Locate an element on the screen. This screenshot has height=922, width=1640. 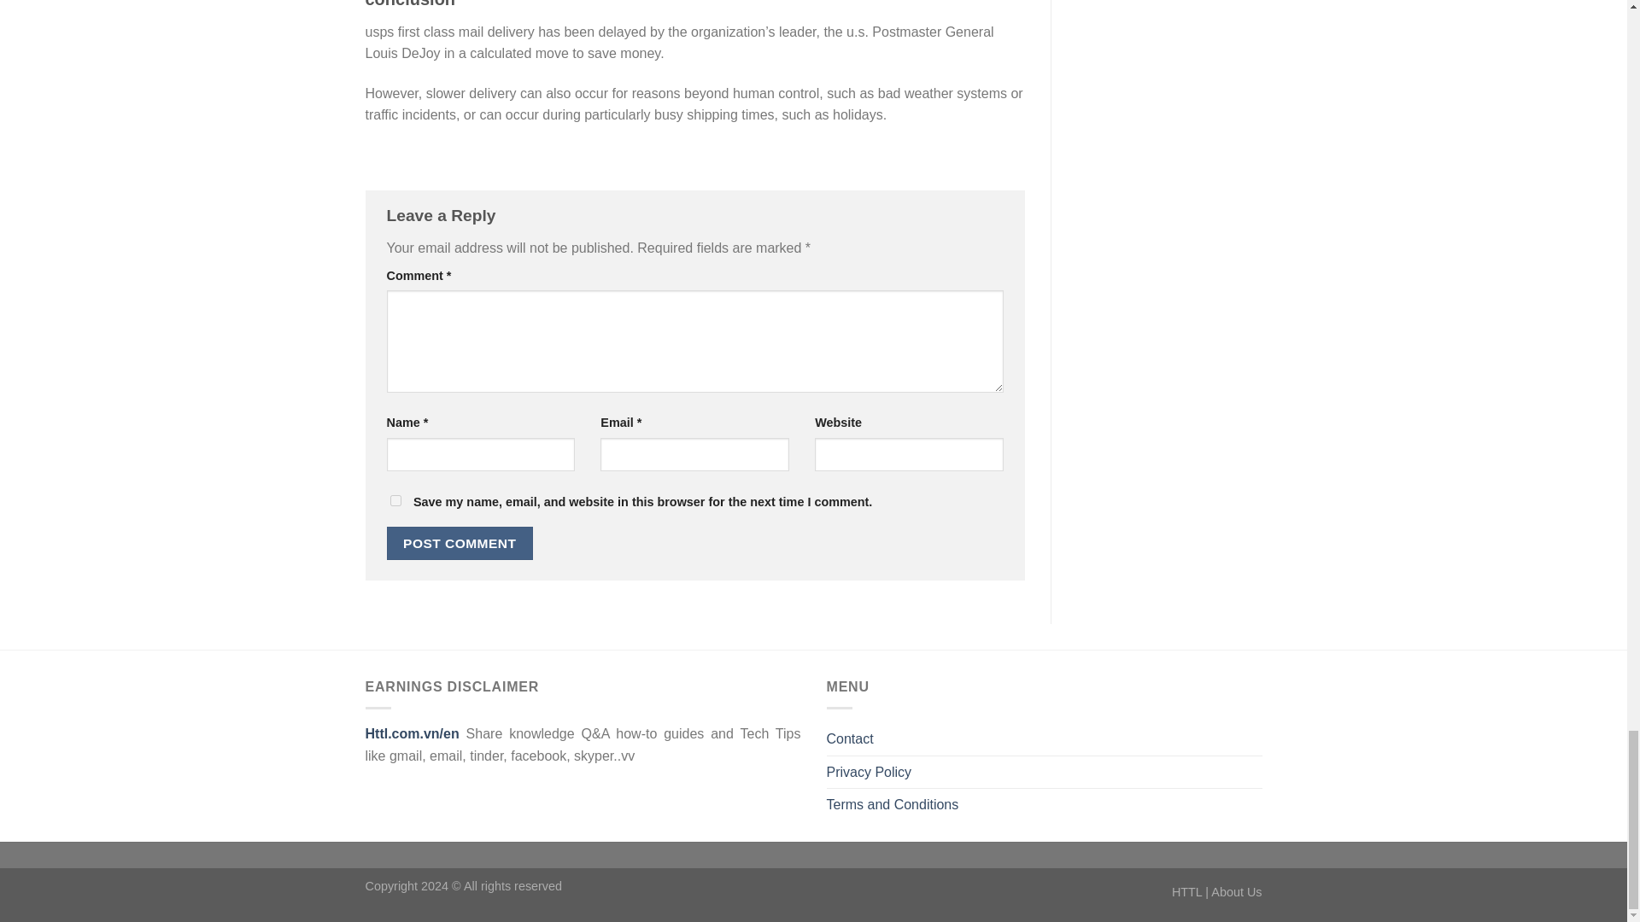
Post Comment is located at coordinates (460, 543).